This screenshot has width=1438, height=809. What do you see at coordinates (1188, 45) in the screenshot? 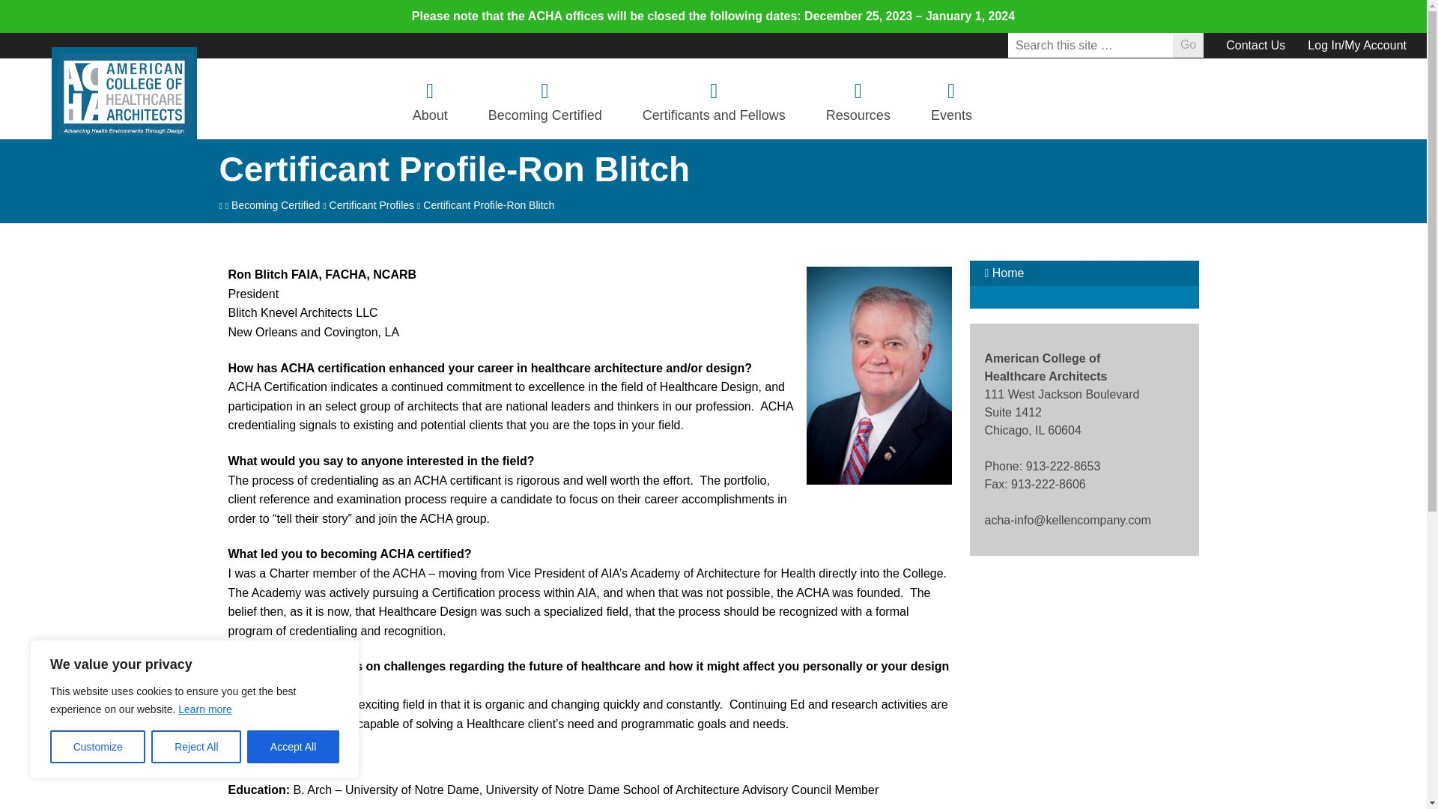
I see `Go` at bounding box center [1188, 45].